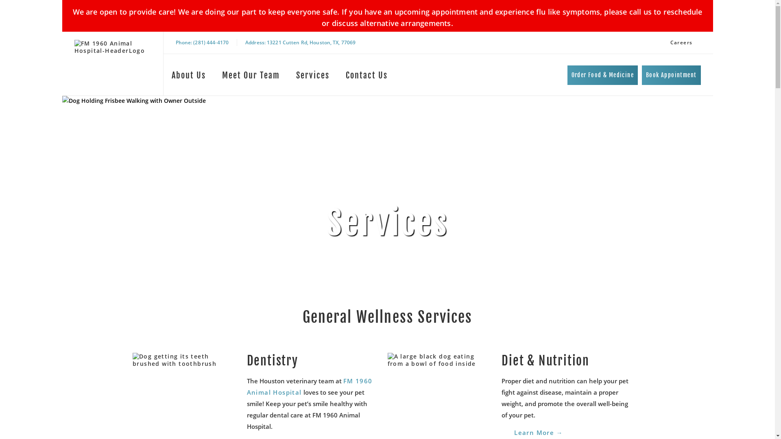 Image resolution: width=781 pixels, height=439 pixels. What do you see at coordinates (114, 63) in the screenshot?
I see `Logo` at bounding box center [114, 63].